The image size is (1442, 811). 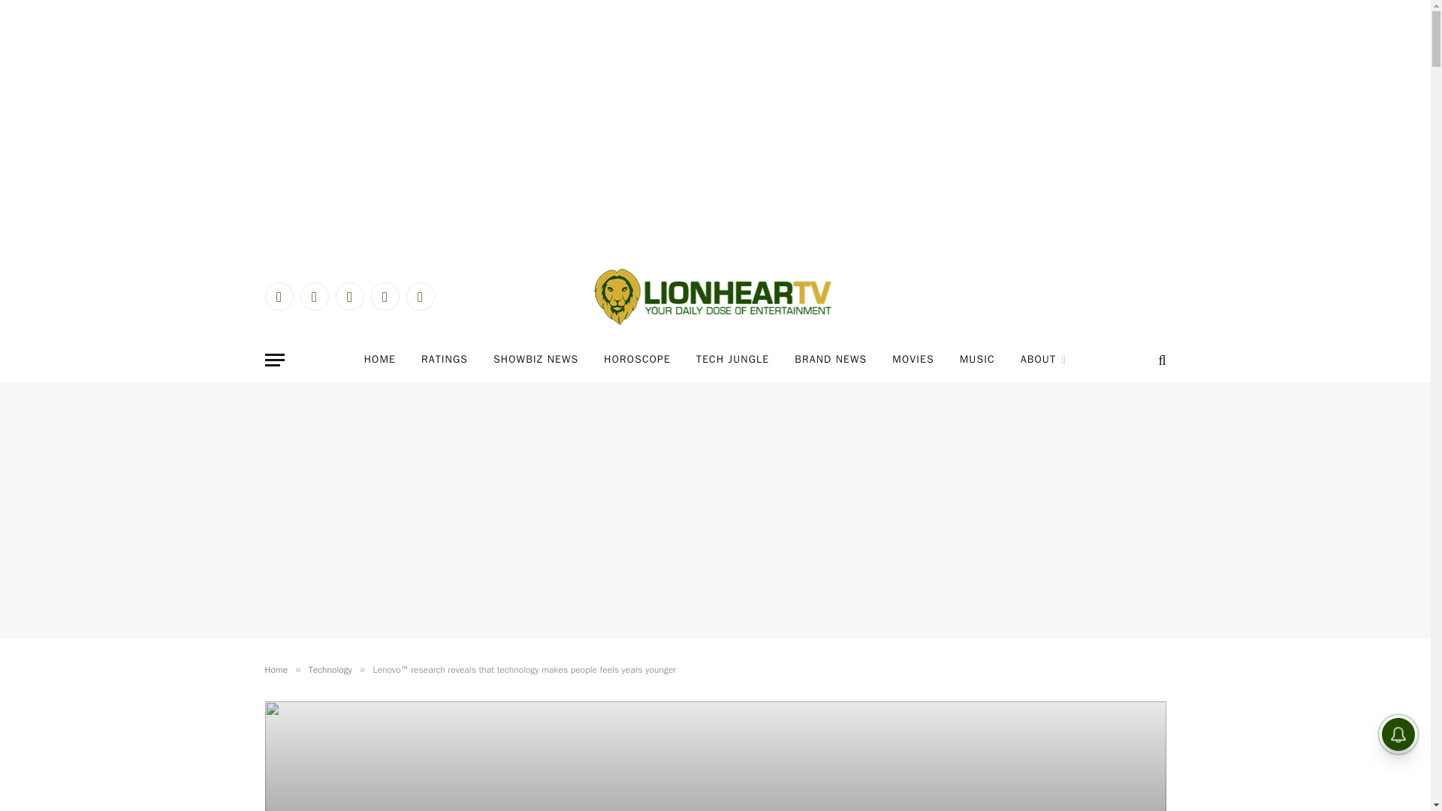 I want to click on HOROSCOPE, so click(x=637, y=360).